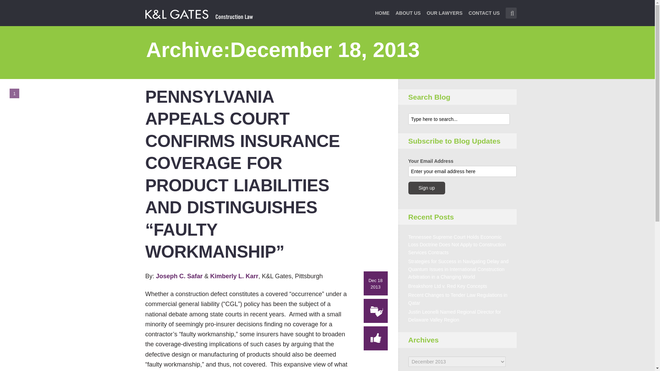  What do you see at coordinates (448, 286) in the screenshot?
I see `Breakshore Ltd v. Red Key Concepts` at bounding box center [448, 286].